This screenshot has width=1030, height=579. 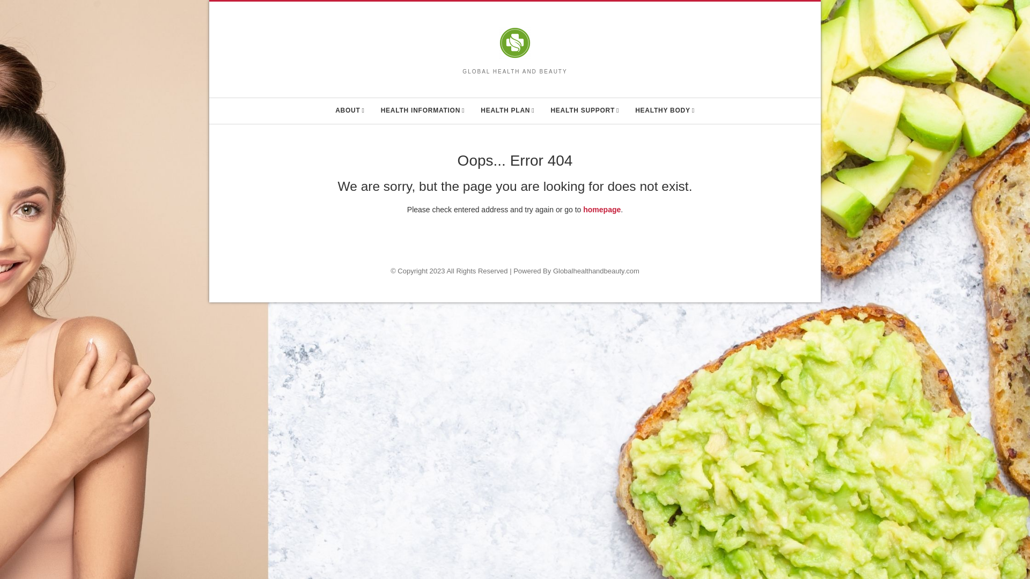 What do you see at coordinates (423, 110) in the screenshot?
I see `HEALTH INFORMATION` at bounding box center [423, 110].